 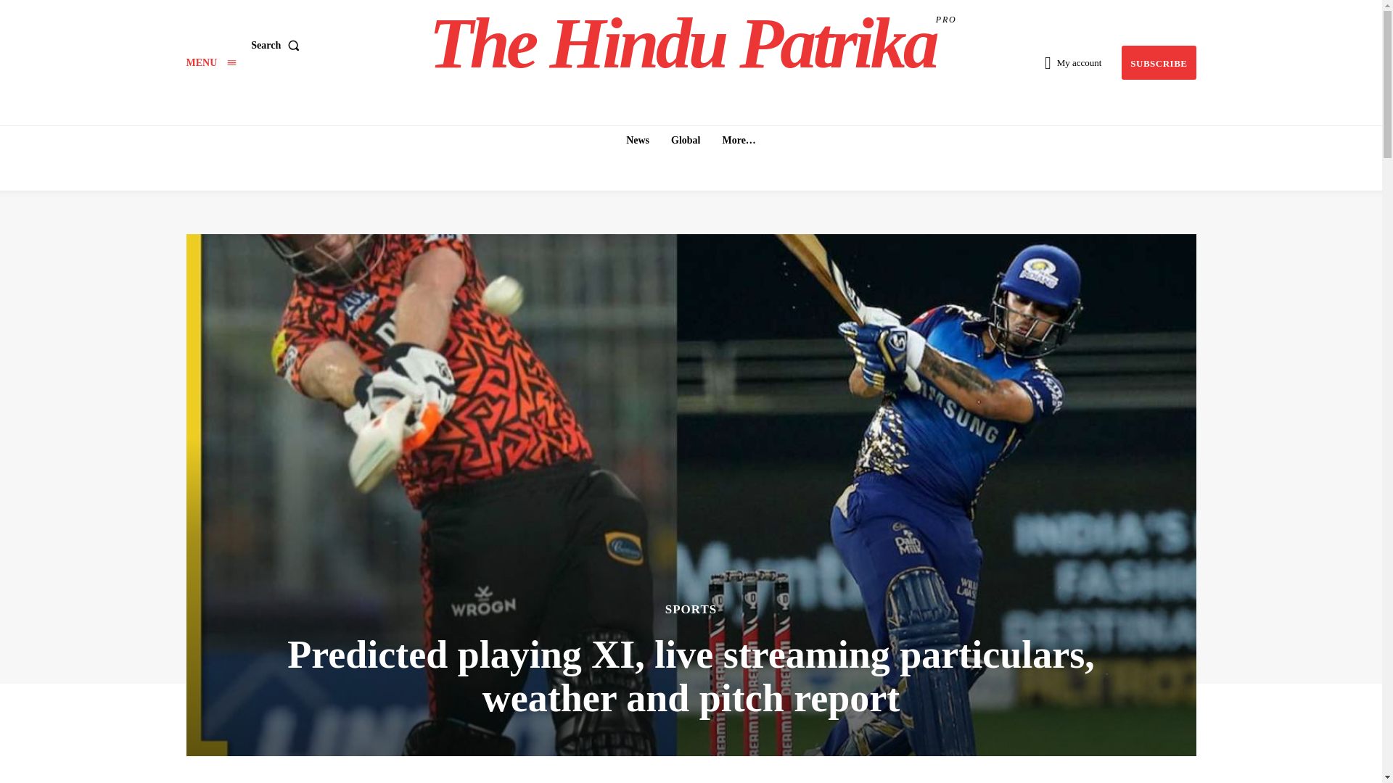 What do you see at coordinates (637, 140) in the screenshot?
I see `News` at bounding box center [637, 140].